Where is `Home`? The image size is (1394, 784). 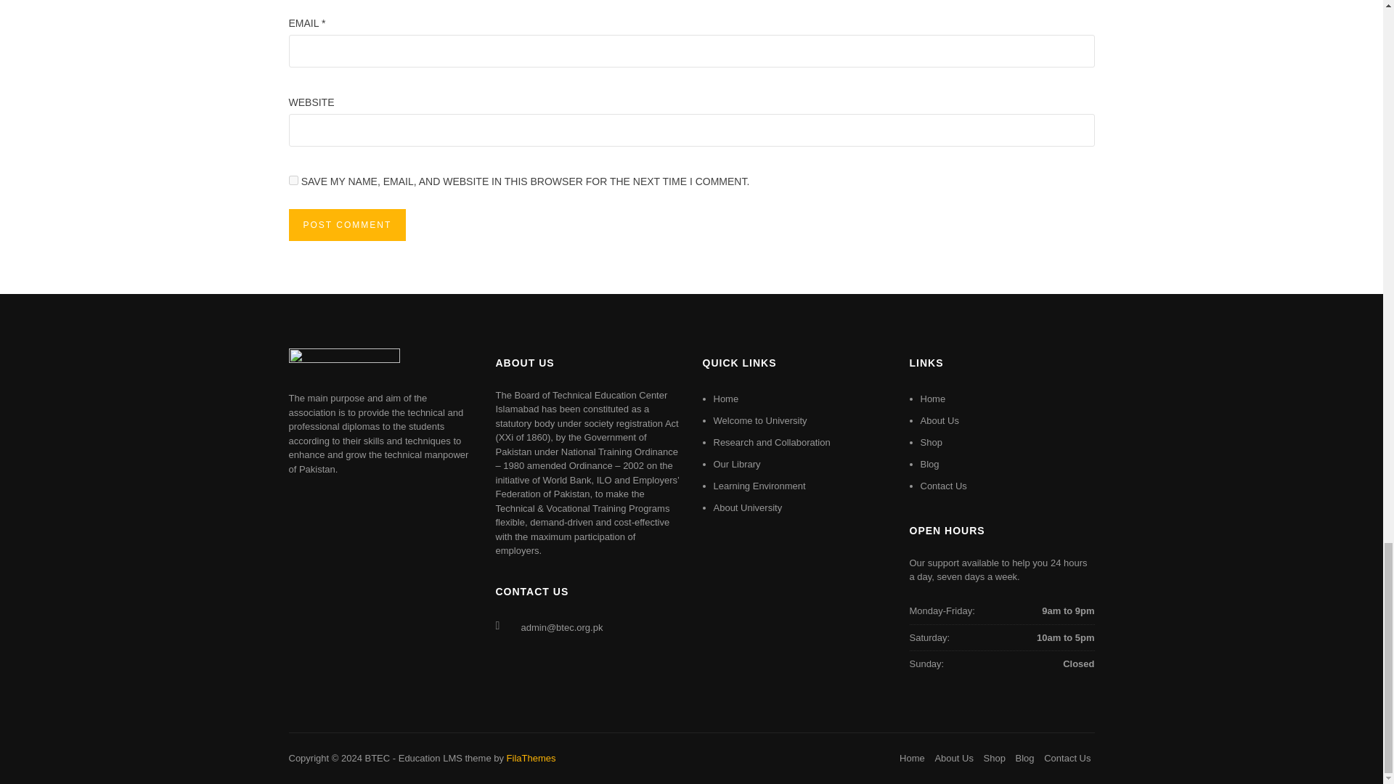 Home is located at coordinates (912, 758).